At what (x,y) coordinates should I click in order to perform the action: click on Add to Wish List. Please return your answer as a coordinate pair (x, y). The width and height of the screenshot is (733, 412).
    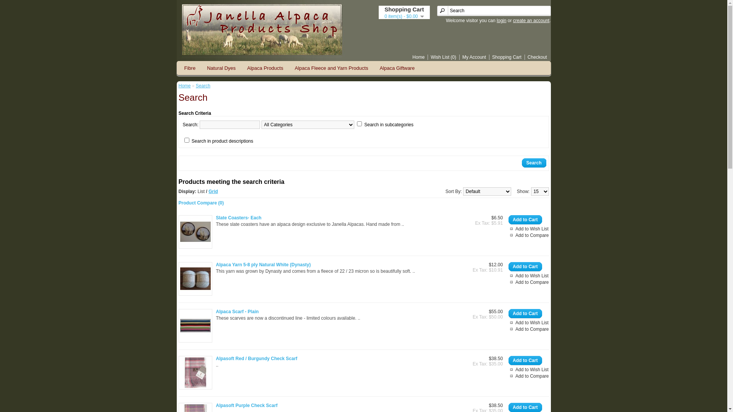
    Looking at the image, I should click on (528, 229).